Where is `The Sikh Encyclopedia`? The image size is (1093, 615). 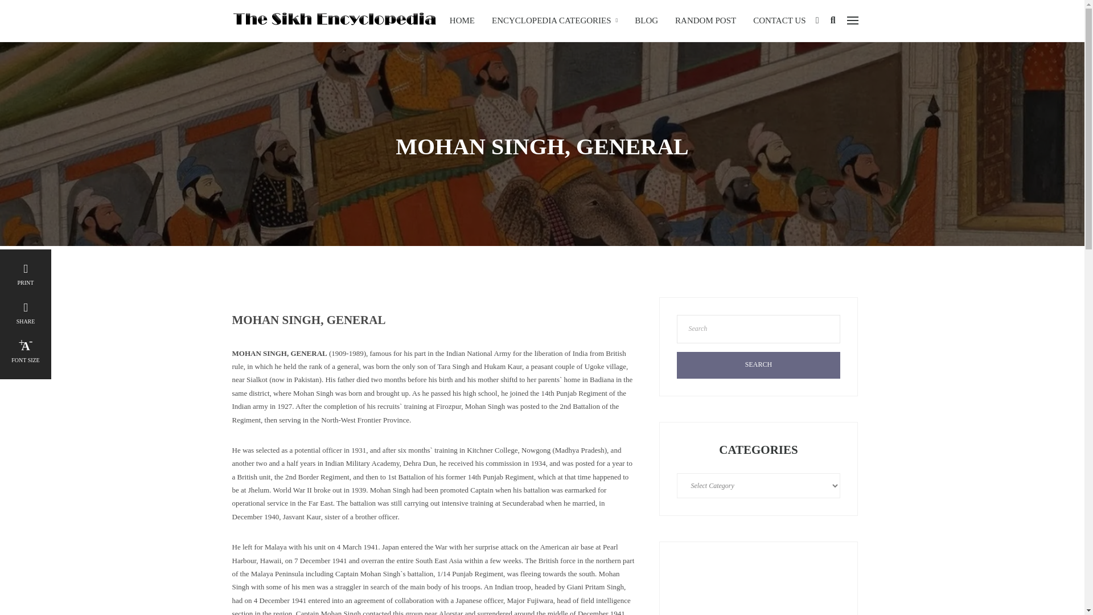 The Sikh Encyclopedia is located at coordinates (333, 19).